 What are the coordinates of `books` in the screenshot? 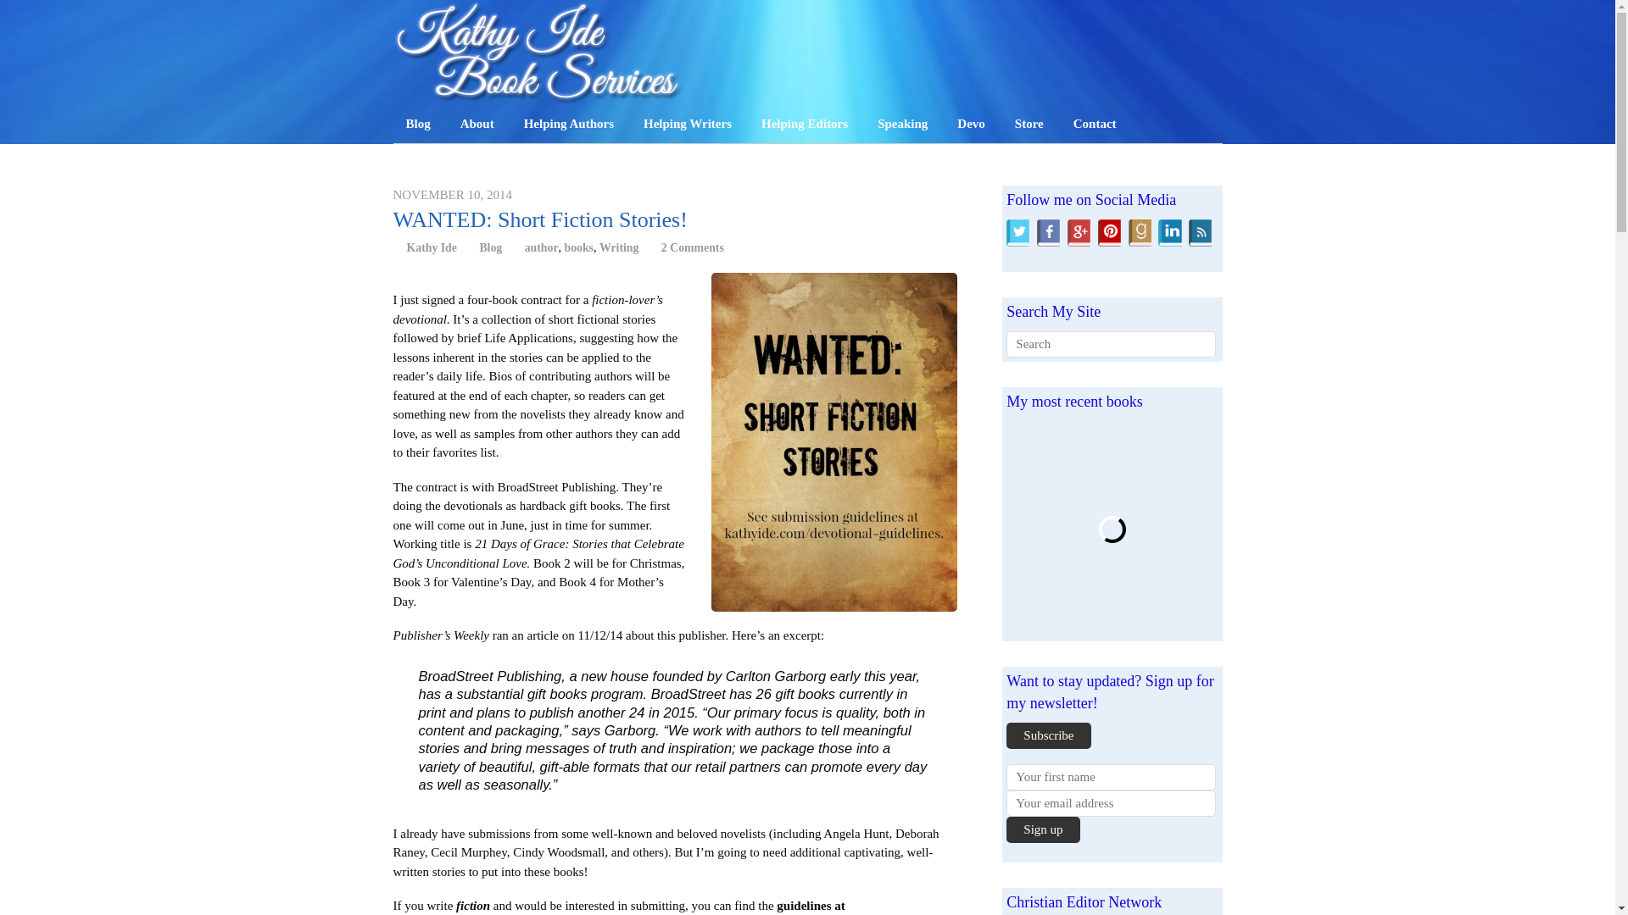 It's located at (578, 247).